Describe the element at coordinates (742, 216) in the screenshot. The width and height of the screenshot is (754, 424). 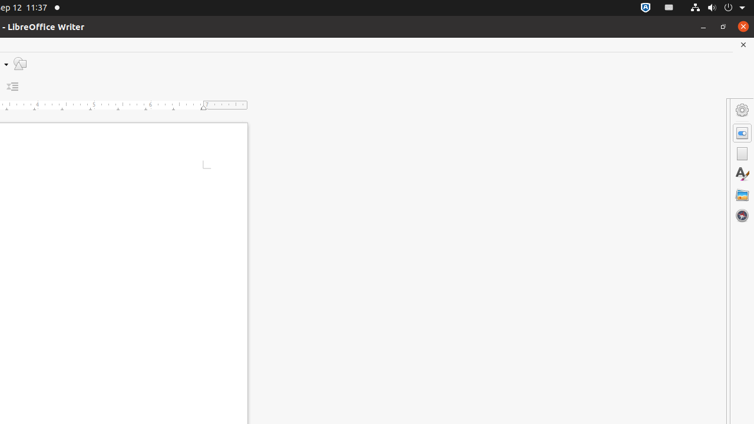
I see `Navigator` at that location.